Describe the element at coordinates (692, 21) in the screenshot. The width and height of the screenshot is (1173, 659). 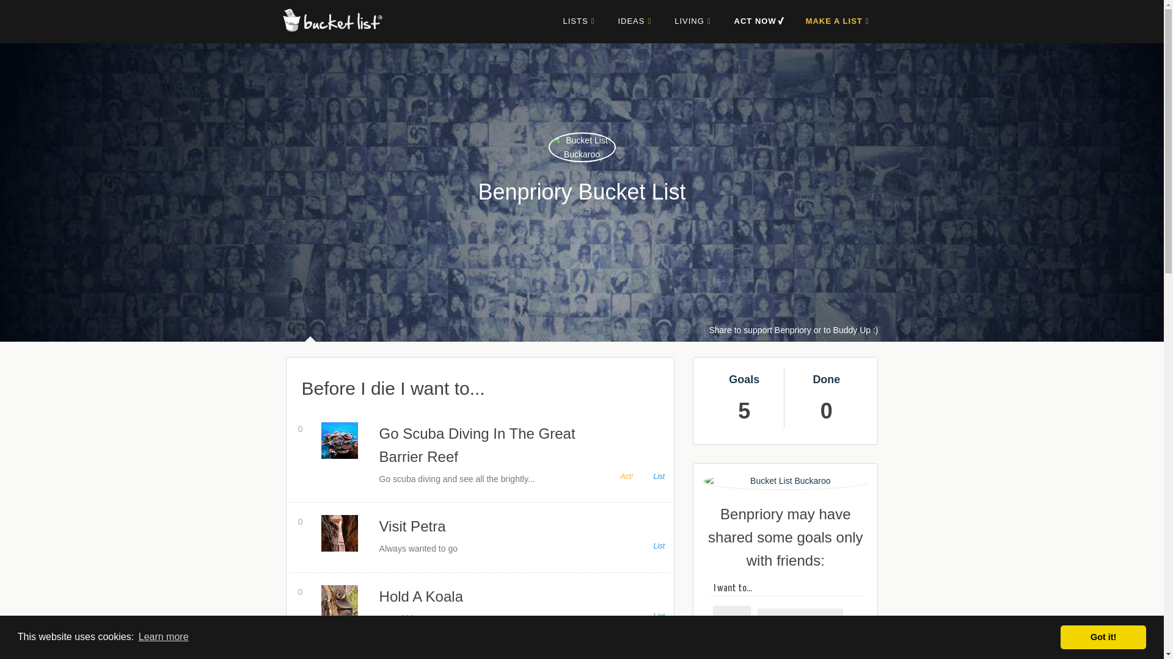
I see `LIVING` at that location.